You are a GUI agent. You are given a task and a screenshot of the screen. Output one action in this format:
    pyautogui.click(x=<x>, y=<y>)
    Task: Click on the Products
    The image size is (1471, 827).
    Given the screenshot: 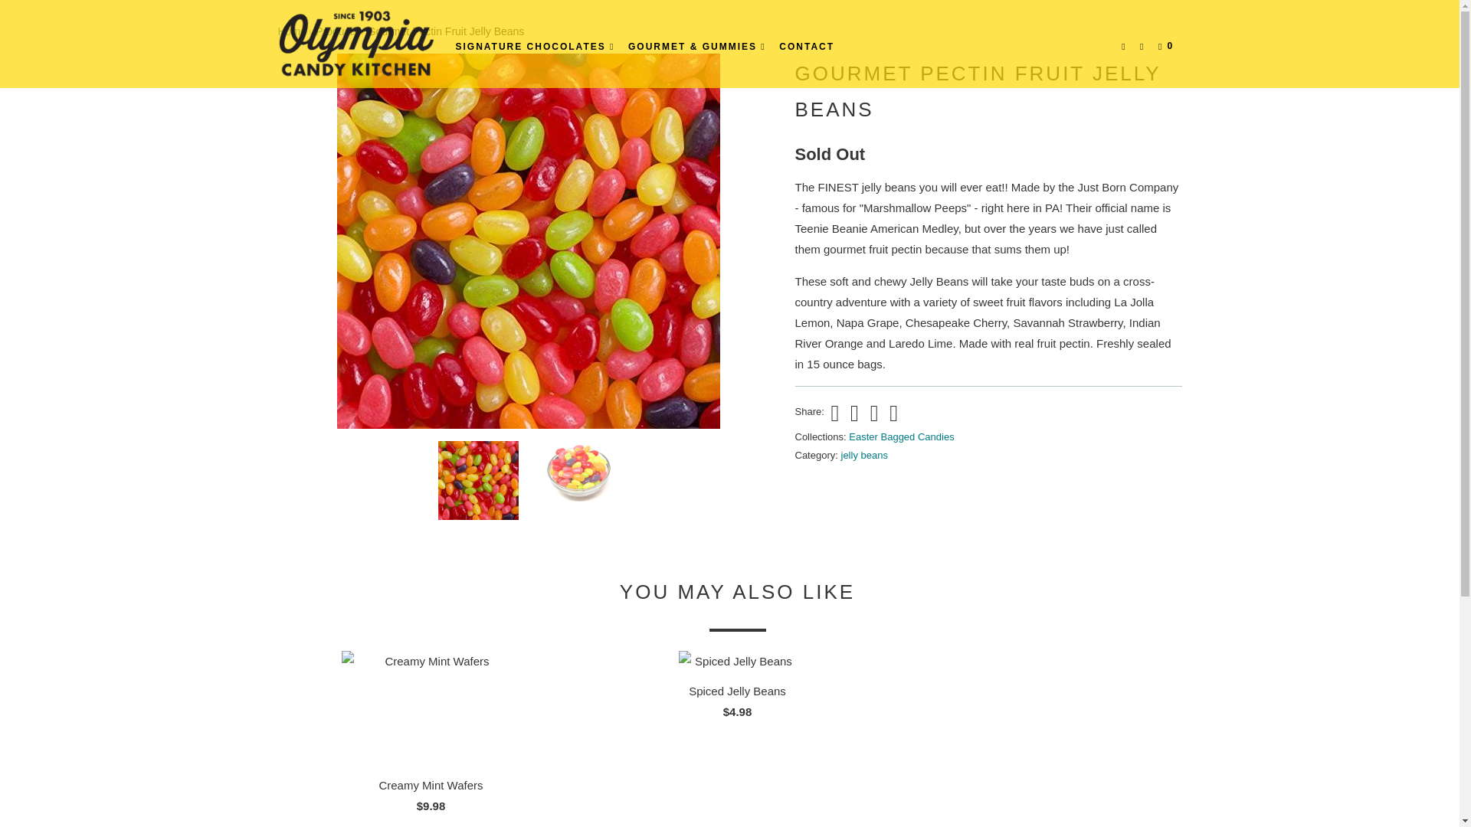 What is the action you would take?
    pyautogui.click(x=336, y=31)
    